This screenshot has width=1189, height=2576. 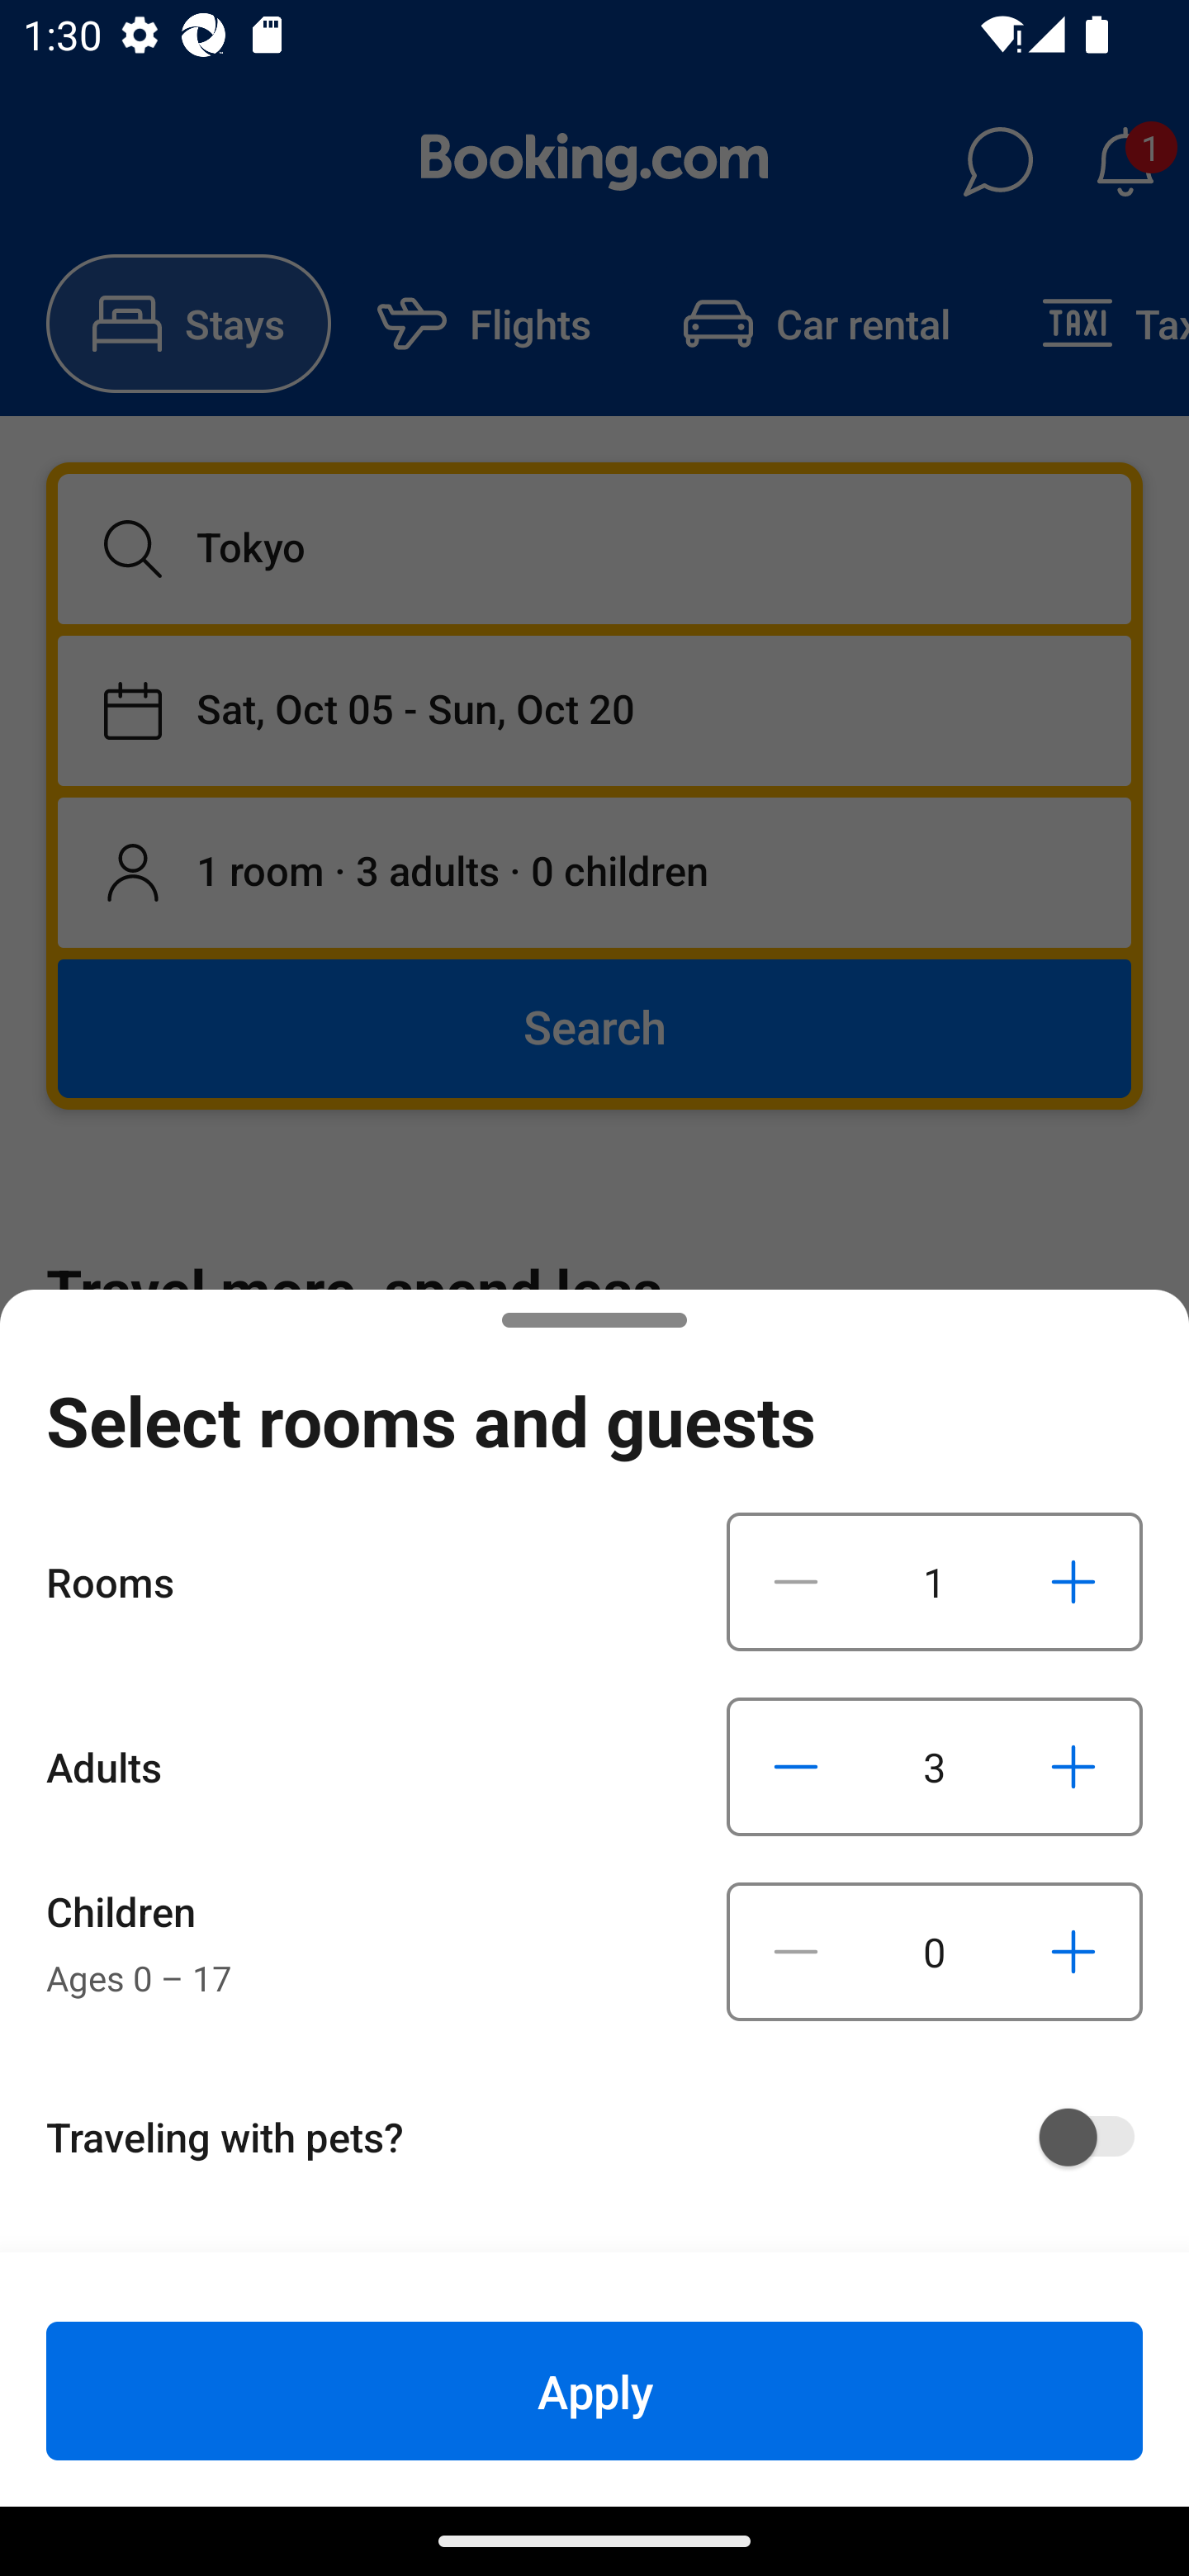 I want to click on Decrease, so click(x=796, y=1952).